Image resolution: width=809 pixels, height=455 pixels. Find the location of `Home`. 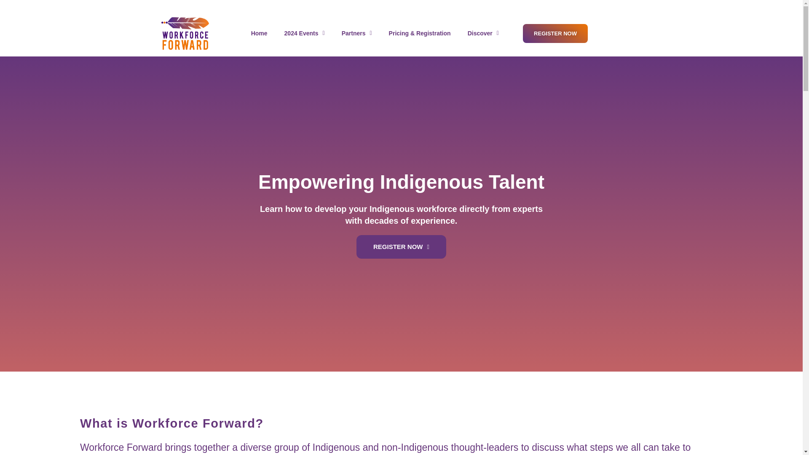

Home is located at coordinates (259, 33).